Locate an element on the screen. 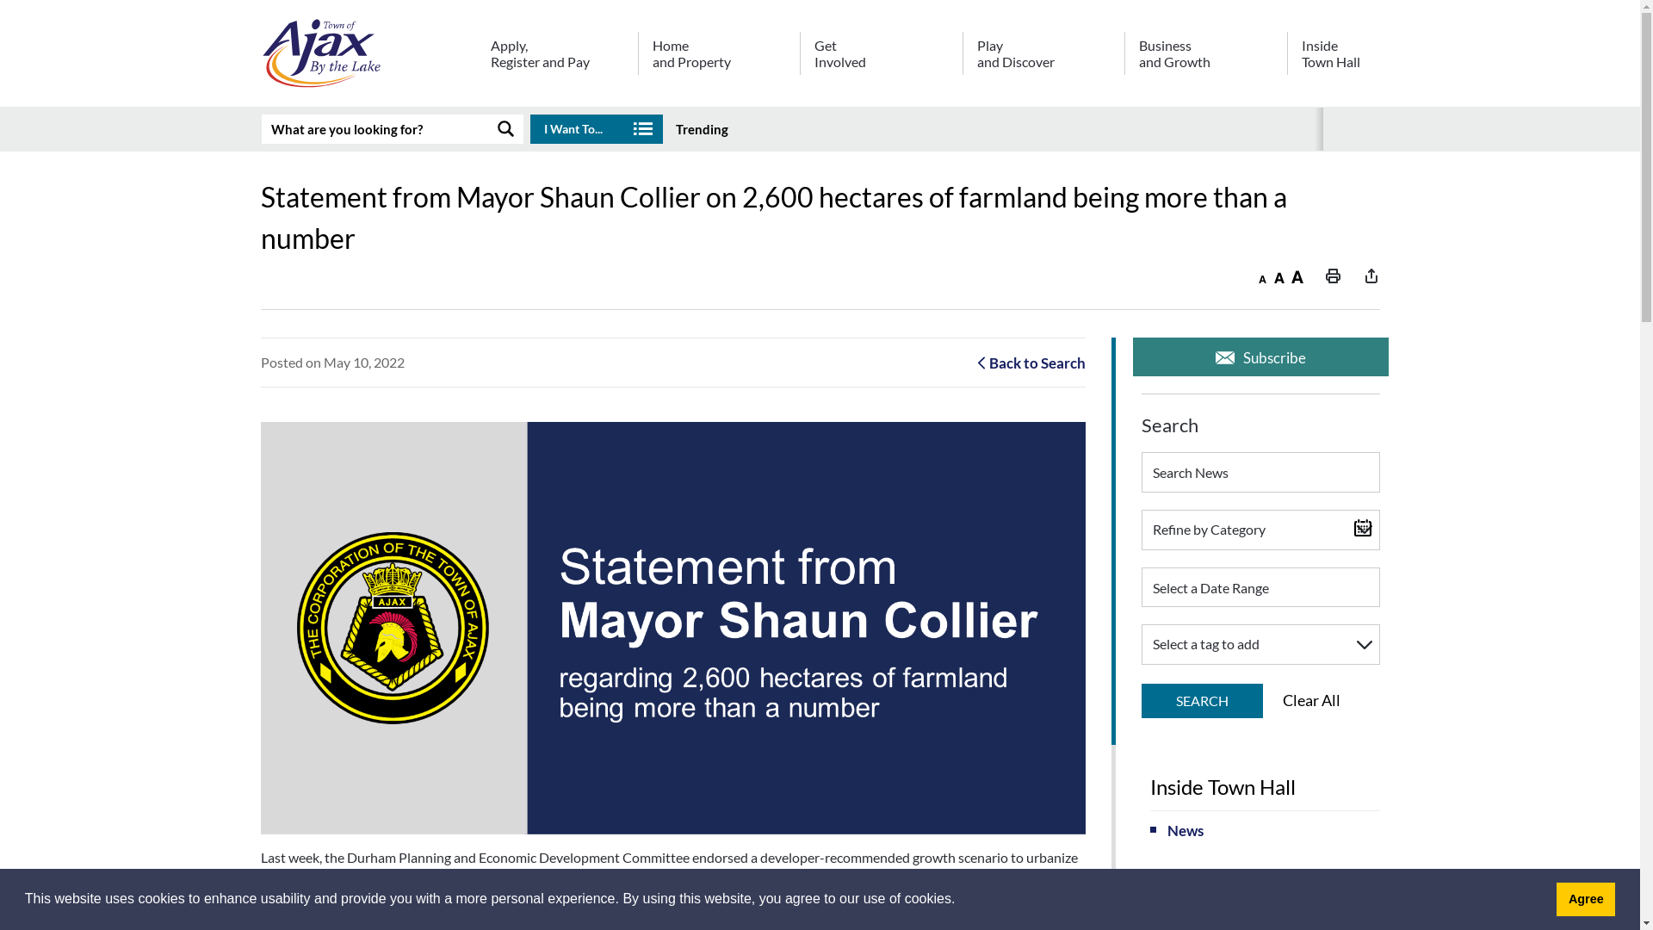 This screenshot has height=930, width=1653. Back to Search is located at coordinates (1031, 363).